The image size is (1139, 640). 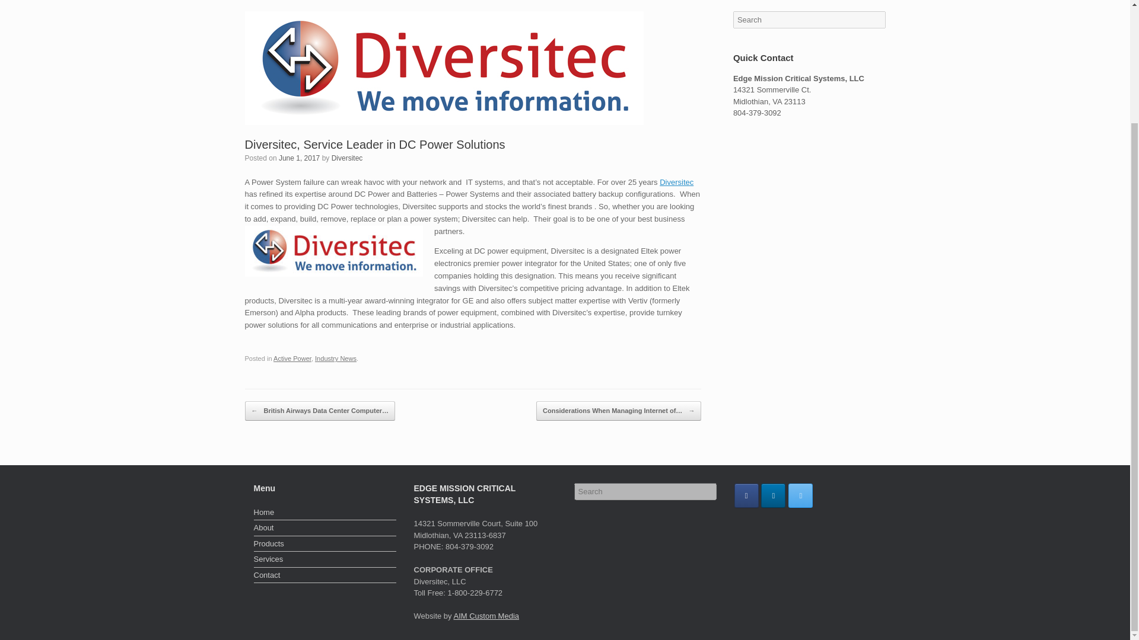 I want to click on Diversitec, so click(x=676, y=181).